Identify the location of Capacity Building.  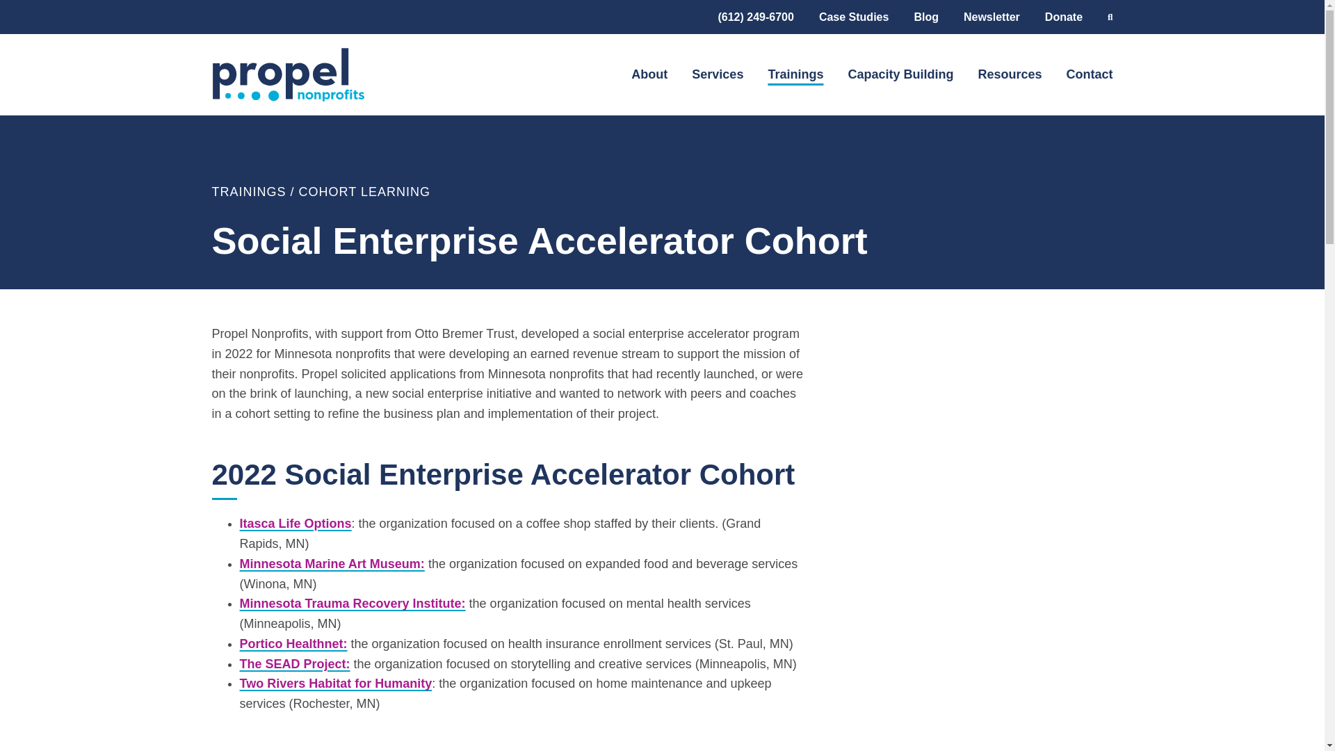
(900, 74).